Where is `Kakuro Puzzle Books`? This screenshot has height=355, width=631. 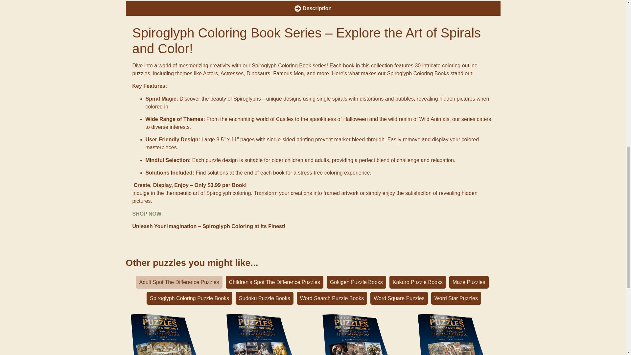
Kakuro Puzzle Books is located at coordinates (417, 282).